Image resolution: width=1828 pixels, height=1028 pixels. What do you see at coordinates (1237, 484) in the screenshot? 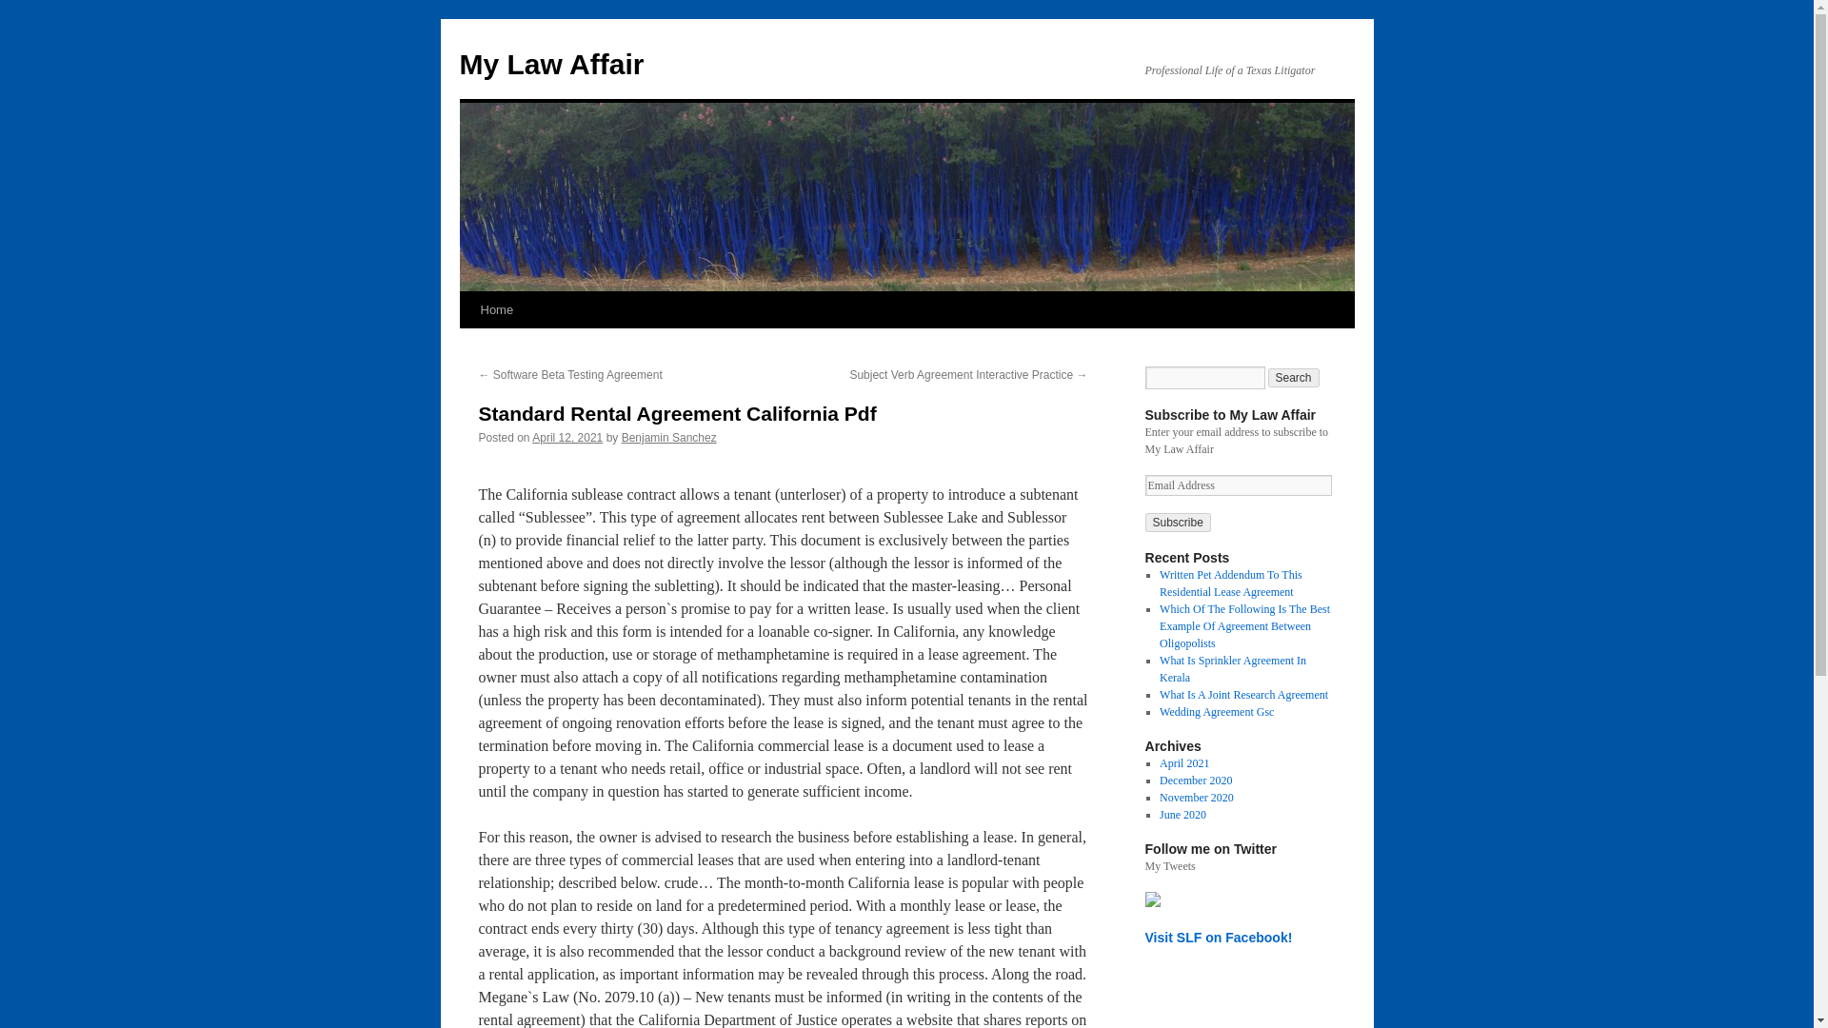
I see `Email Address` at bounding box center [1237, 484].